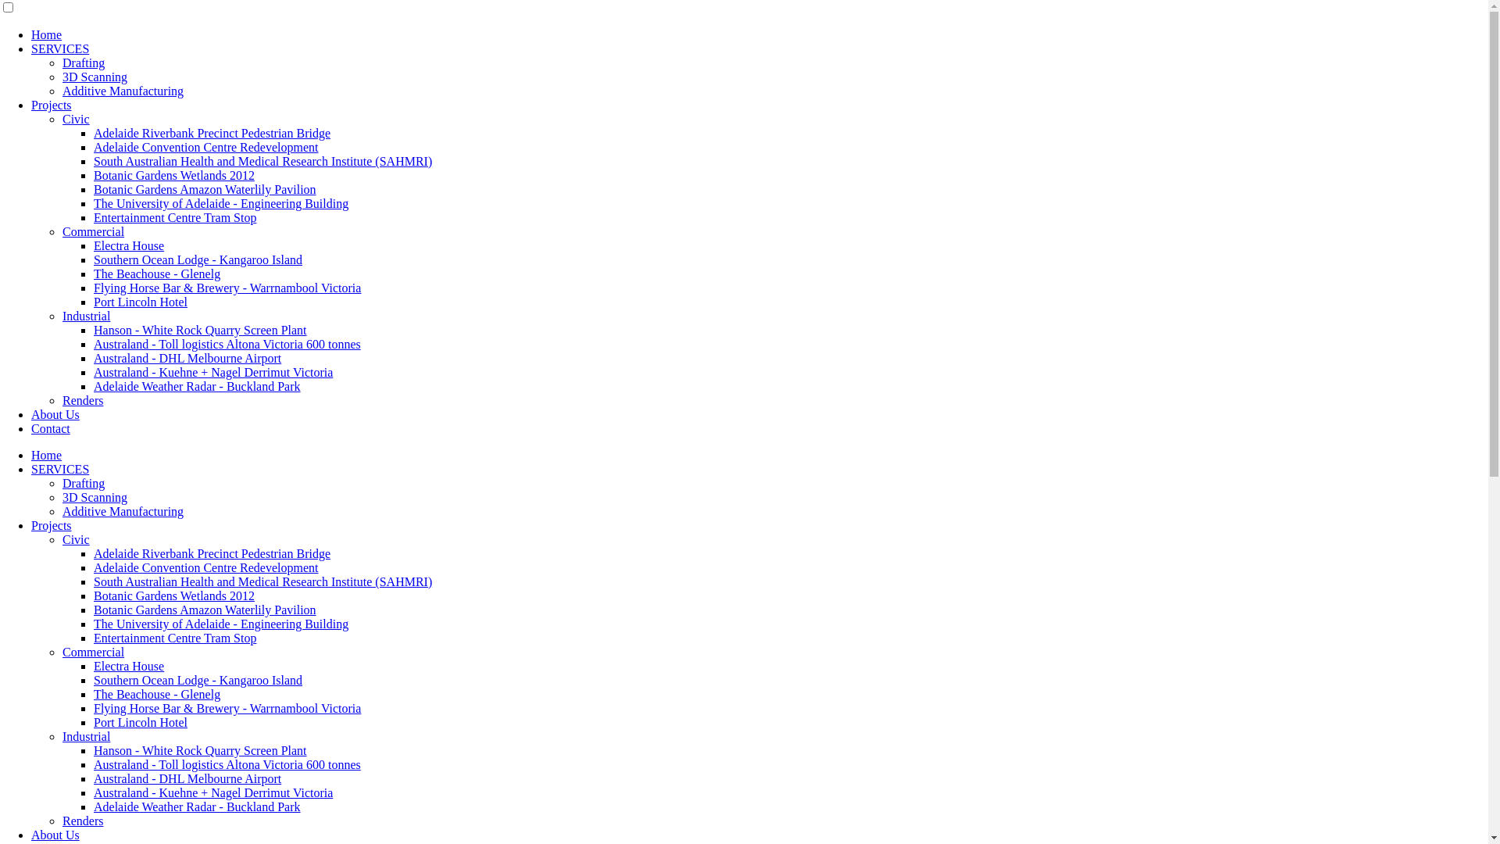  Describe the element at coordinates (86, 736) in the screenshot. I see `Industrial` at that location.